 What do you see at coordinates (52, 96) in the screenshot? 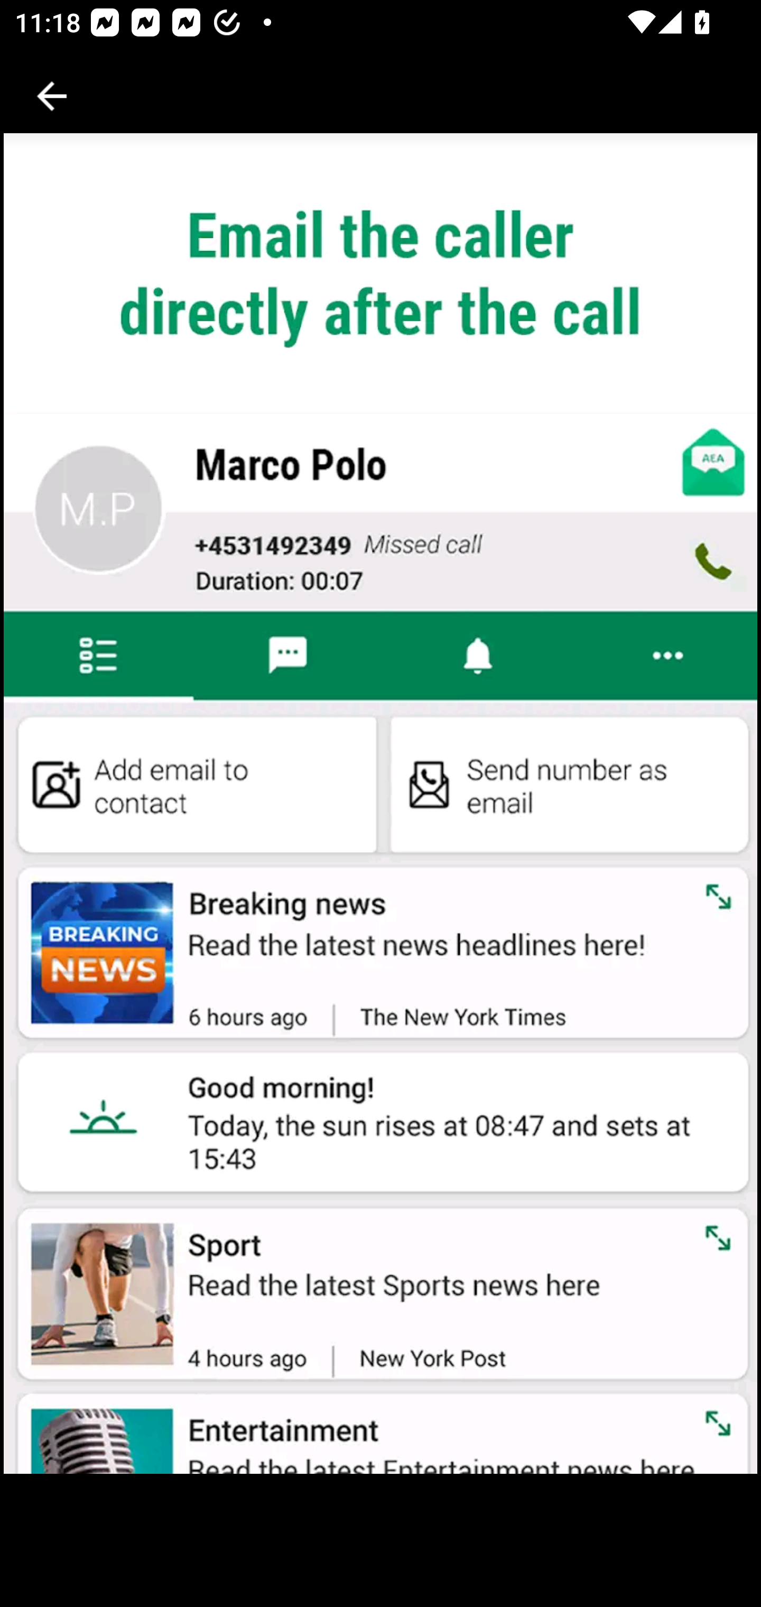
I see `Back` at bounding box center [52, 96].